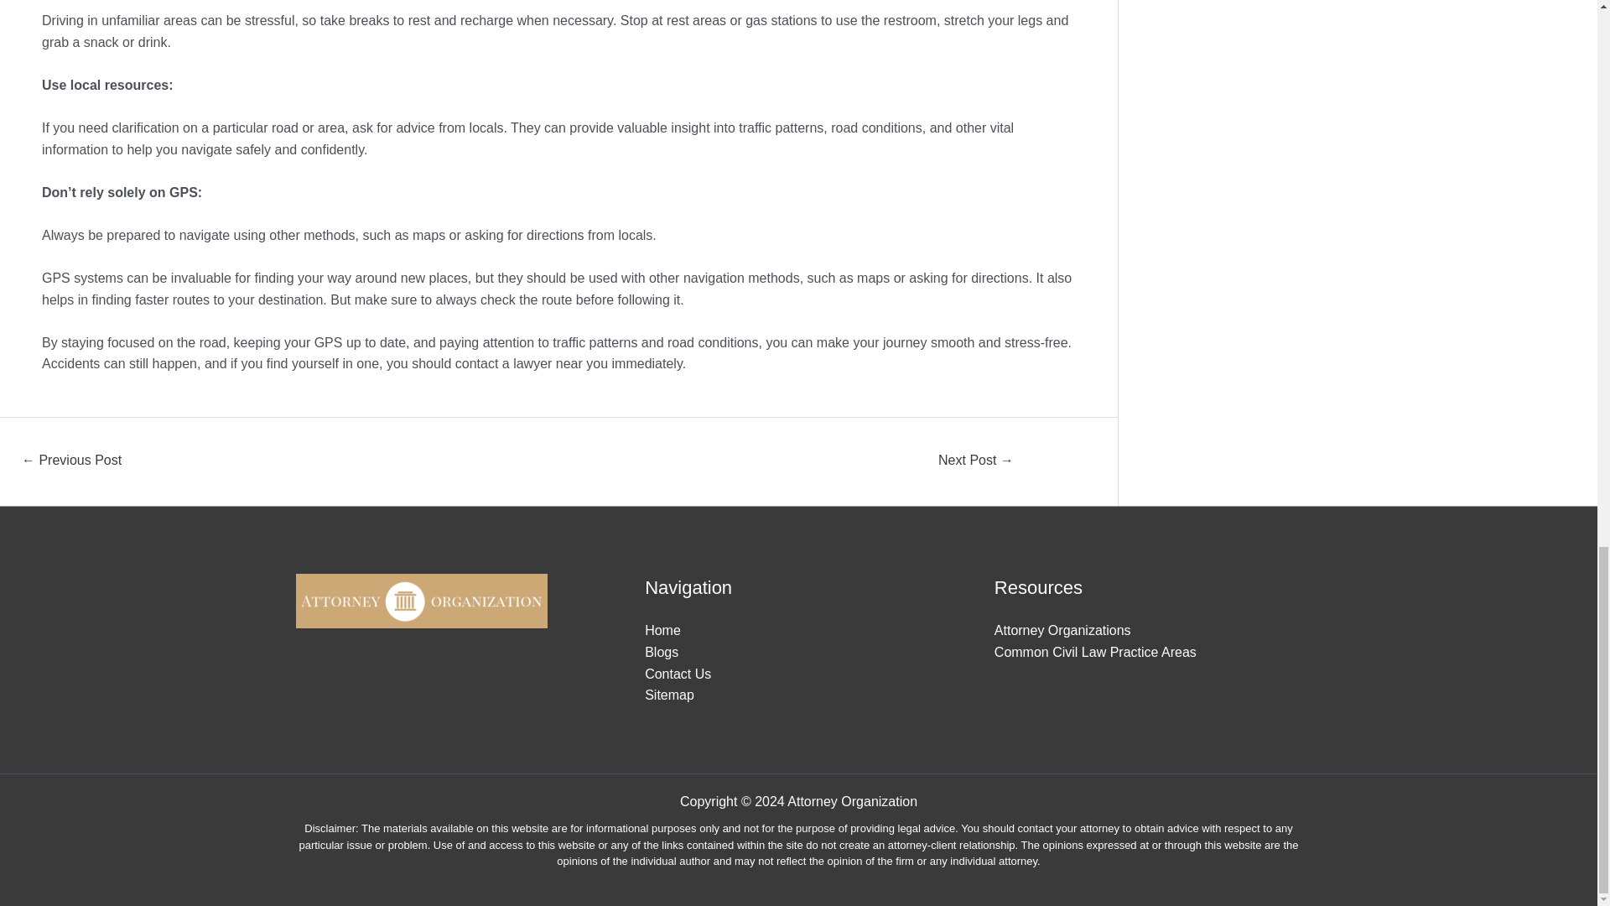 This screenshot has height=906, width=1610. I want to click on 5 Crucial Pieces Of Evidence For A Medical Lawsuit, so click(975, 461).